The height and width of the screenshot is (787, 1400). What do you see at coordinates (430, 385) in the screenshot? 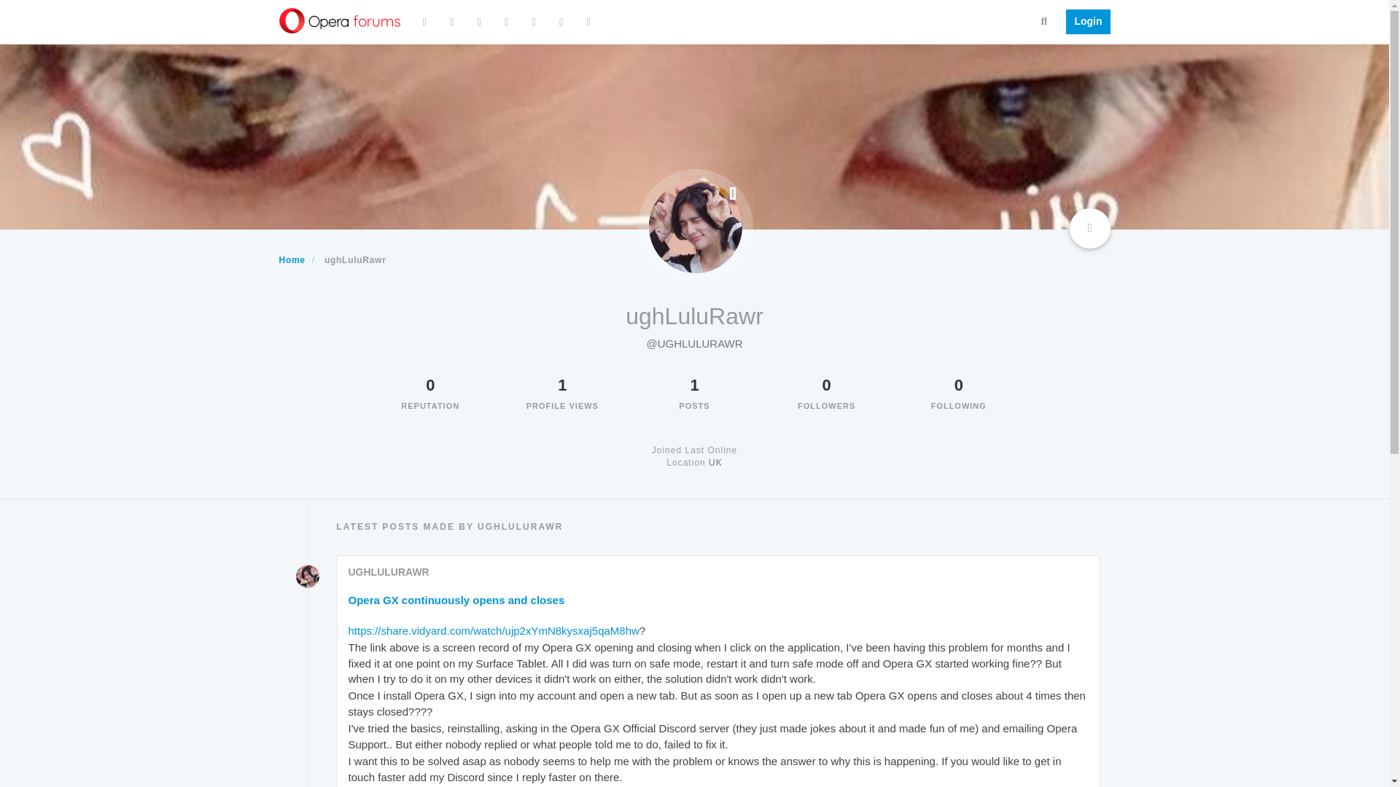
I see `0` at bounding box center [430, 385].